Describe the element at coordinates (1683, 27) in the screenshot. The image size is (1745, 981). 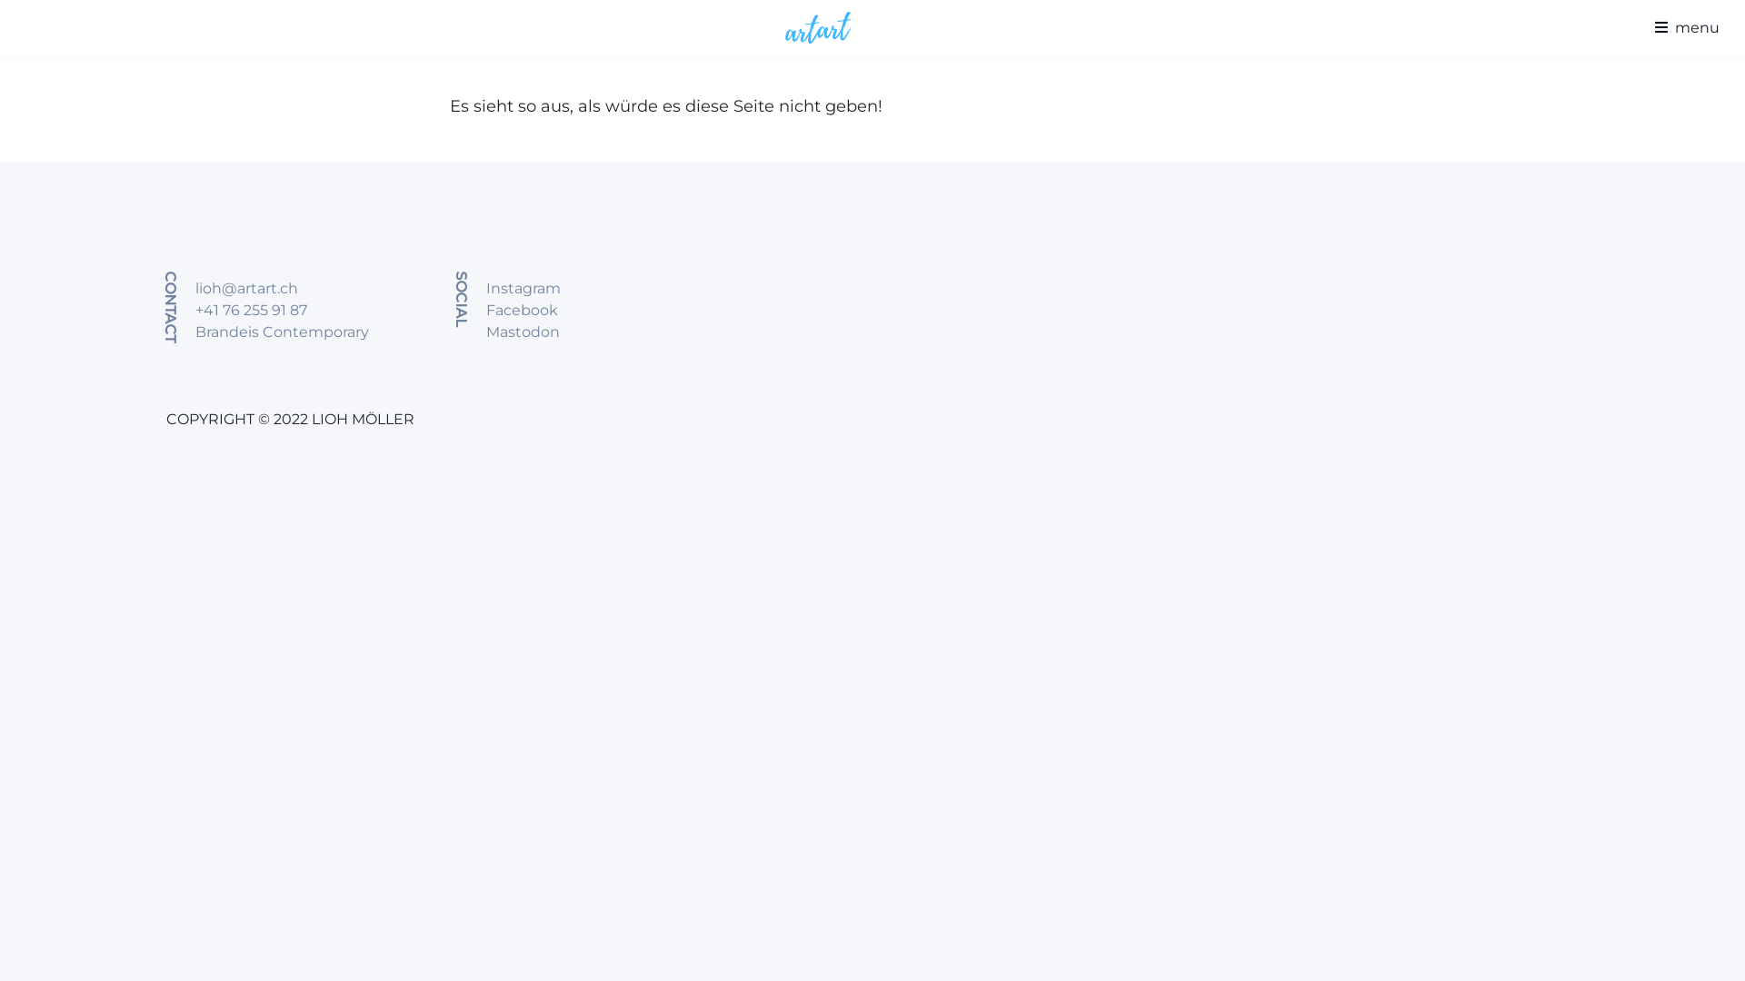
I see `menu` at that location.